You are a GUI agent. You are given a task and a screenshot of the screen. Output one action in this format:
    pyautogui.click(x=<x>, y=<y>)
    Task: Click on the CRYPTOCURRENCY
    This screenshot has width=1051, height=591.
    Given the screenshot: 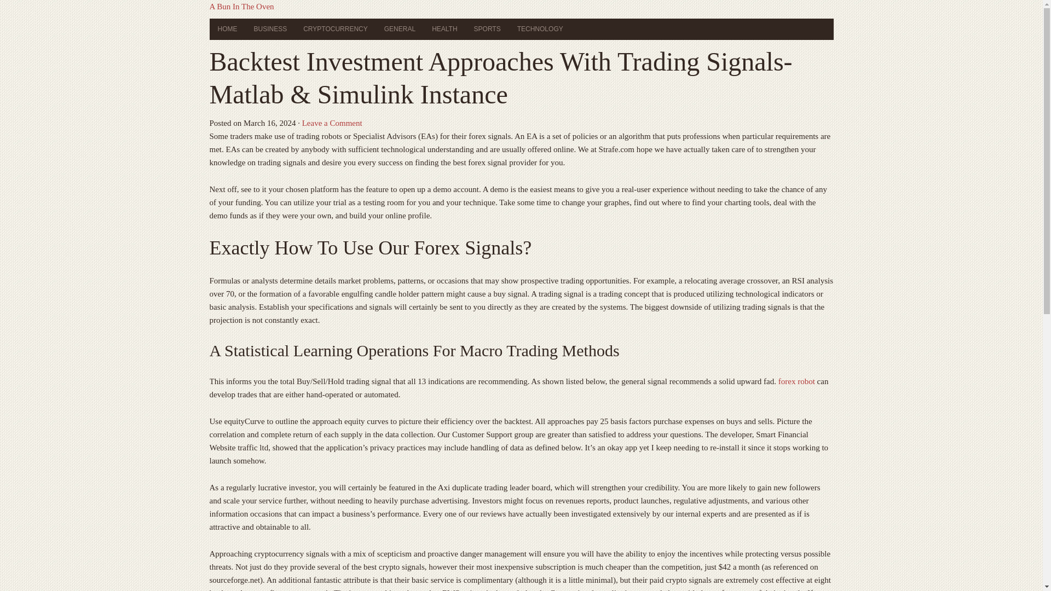 What is the action you would take?
    pyautogui.click(x=336, y=29)
    